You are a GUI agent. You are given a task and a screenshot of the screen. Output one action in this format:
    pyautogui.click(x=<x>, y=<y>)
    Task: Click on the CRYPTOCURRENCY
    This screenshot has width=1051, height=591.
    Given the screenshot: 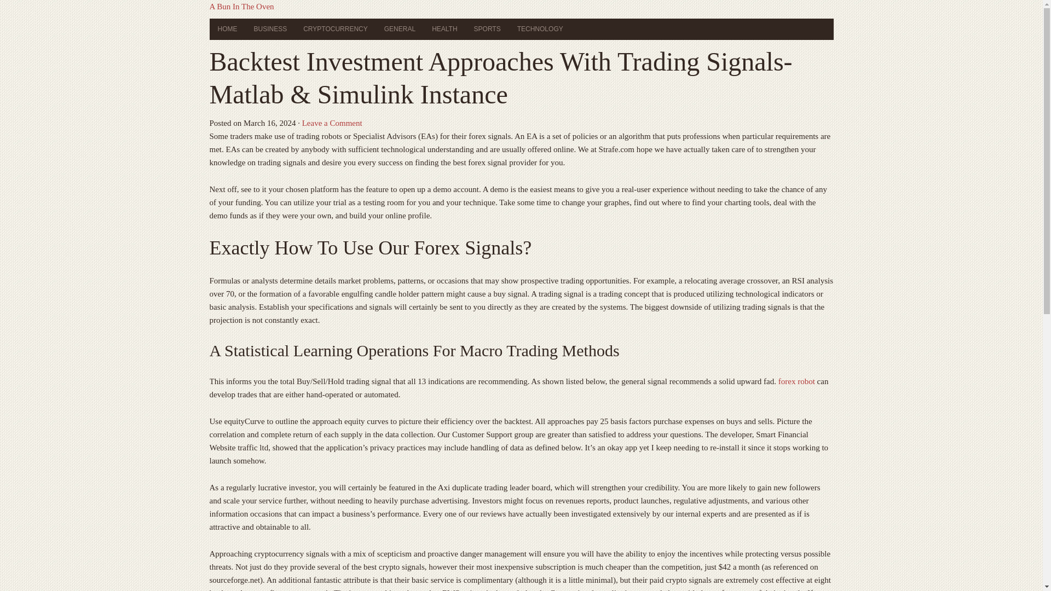 What is the action you would take?
    pyautogui.click(x=336, y=29)
    